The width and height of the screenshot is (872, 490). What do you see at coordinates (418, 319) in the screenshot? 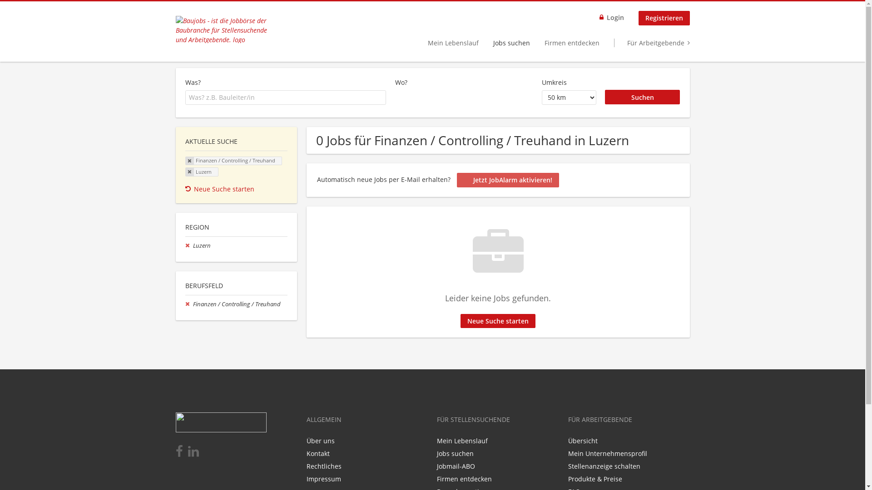
I see `Jetzt aktivieren` at bounding box center [418, 319].